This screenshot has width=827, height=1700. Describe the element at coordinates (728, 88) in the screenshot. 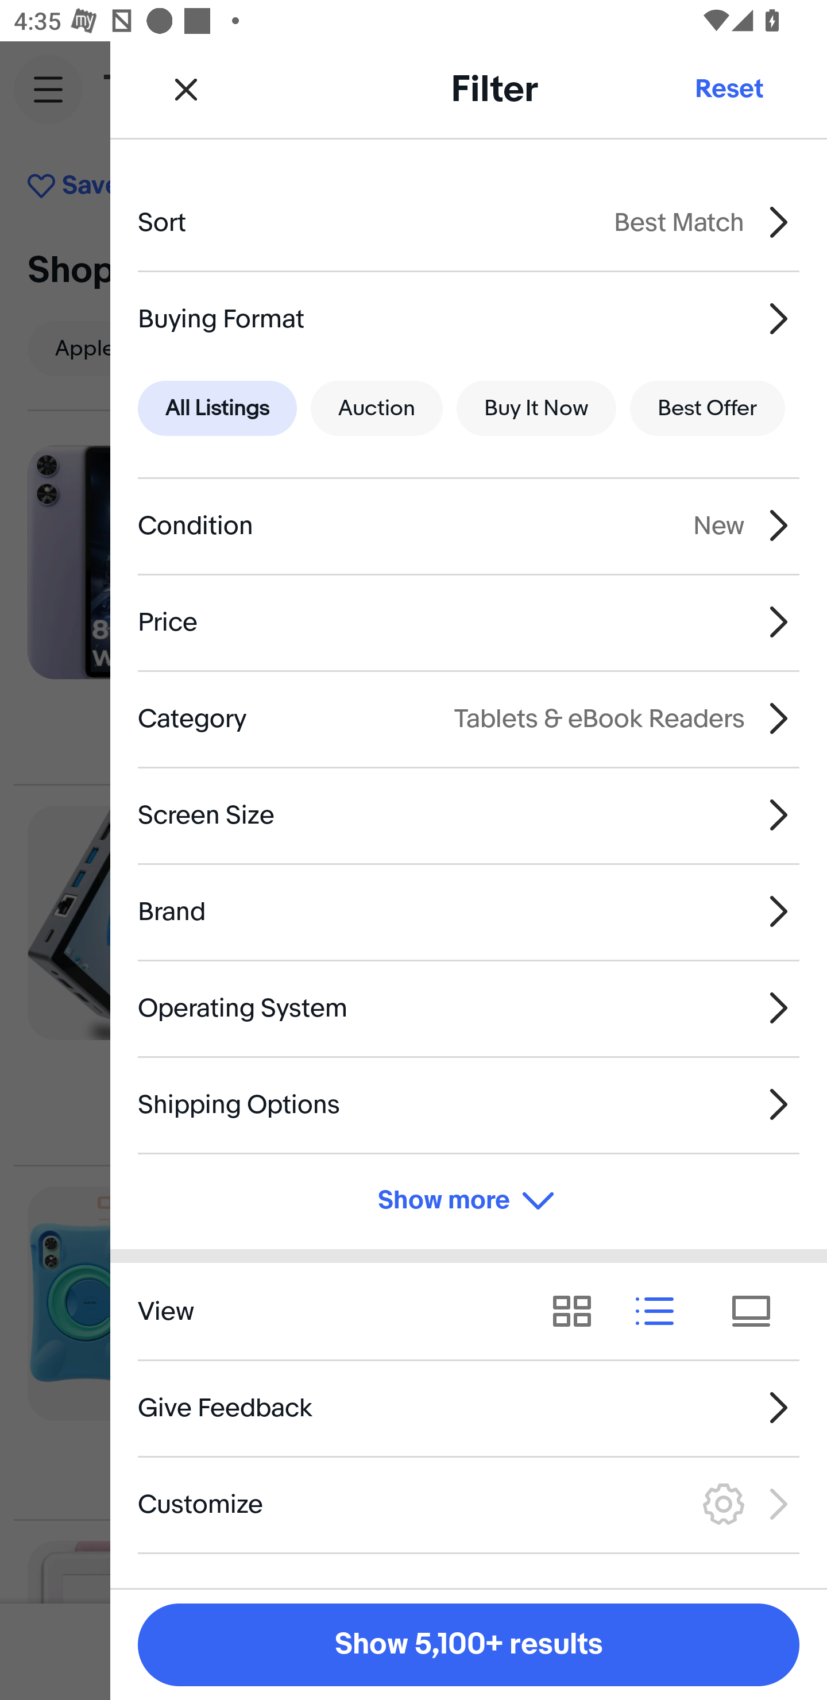

I see `Reset` at that location.